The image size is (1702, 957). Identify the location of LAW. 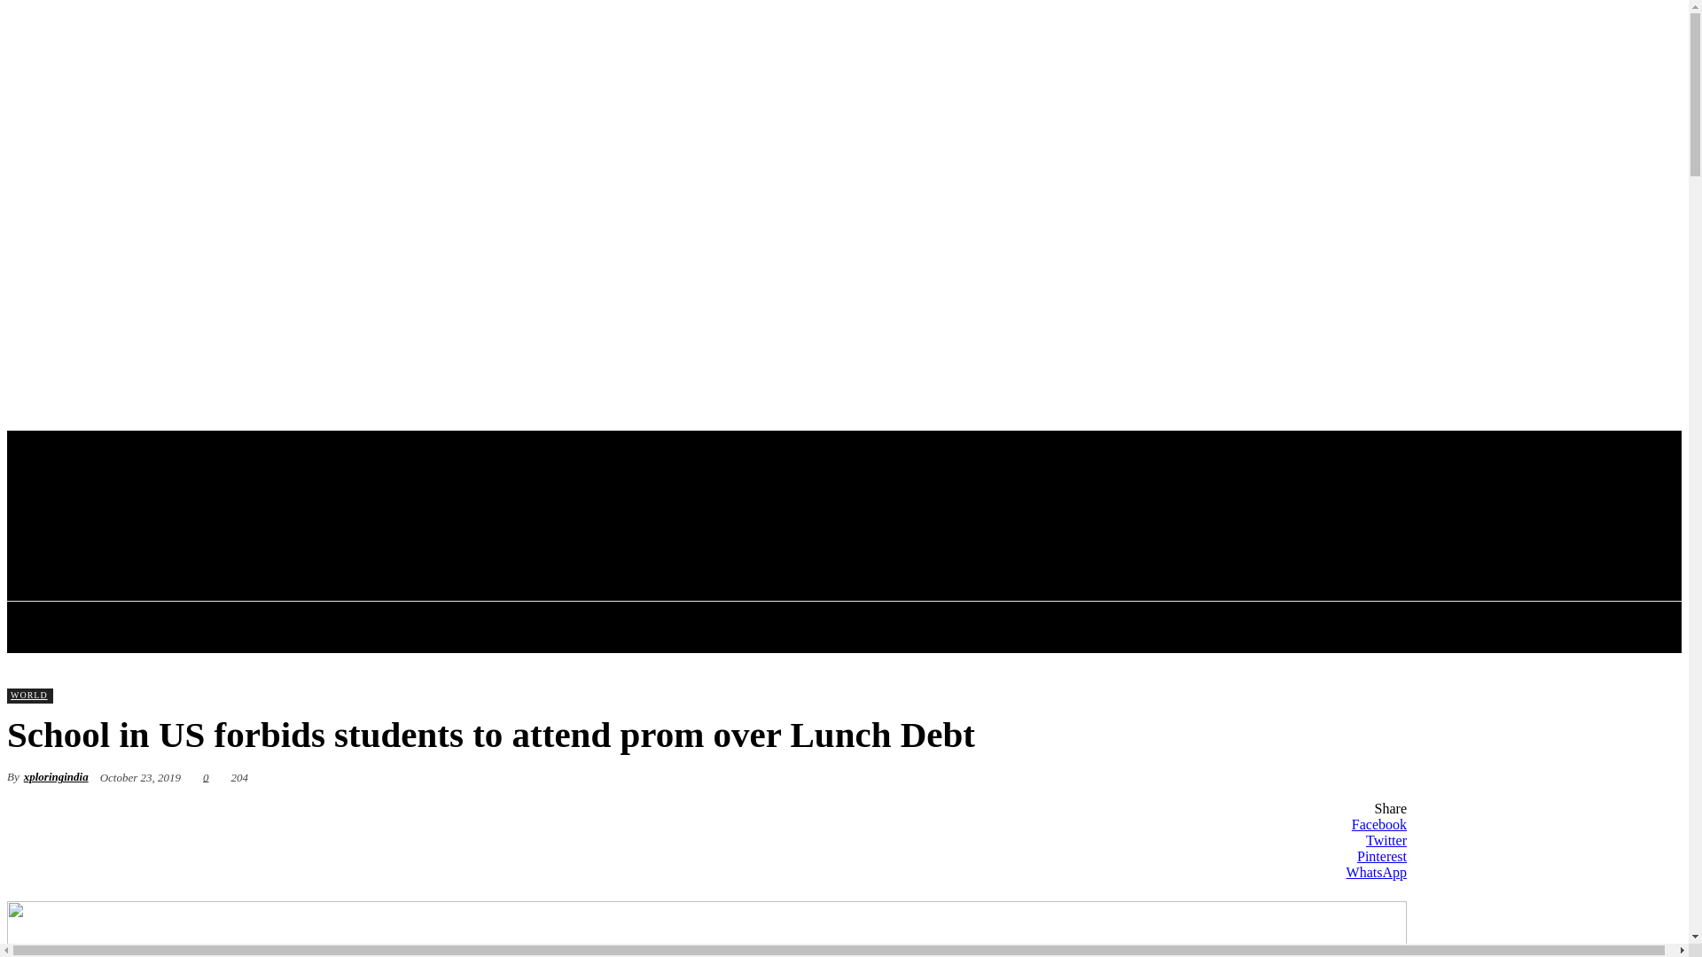
(968, 627).